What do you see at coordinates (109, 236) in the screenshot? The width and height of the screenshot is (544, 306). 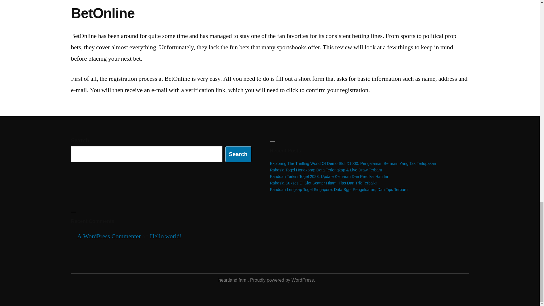 I see `A WordPress Commenter` at bounding box center [109, 236].